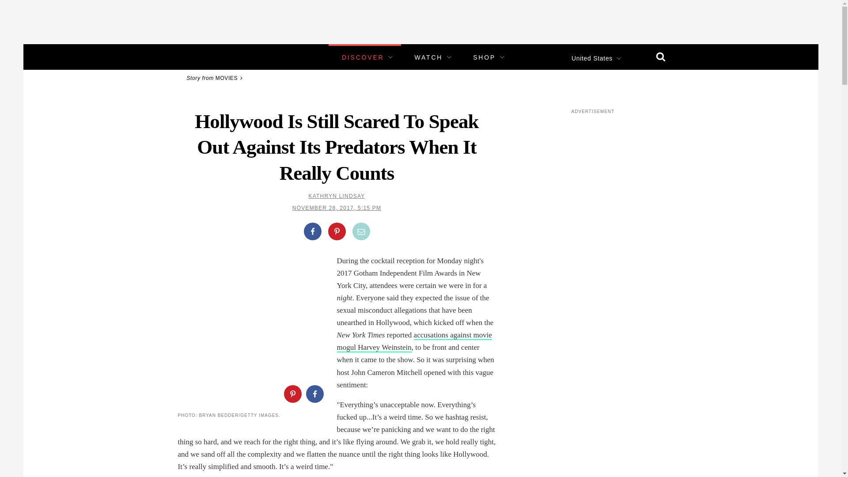 The height and width of the screenshot is (477, 848). I want to click on NOVEMBER 28, 2017, 5:15 PM, so click(337, 208).